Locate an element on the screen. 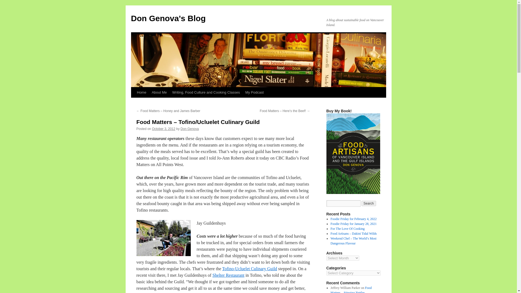 This screenshot has width=521, height=293. Home is located at coordinates (141, 92).